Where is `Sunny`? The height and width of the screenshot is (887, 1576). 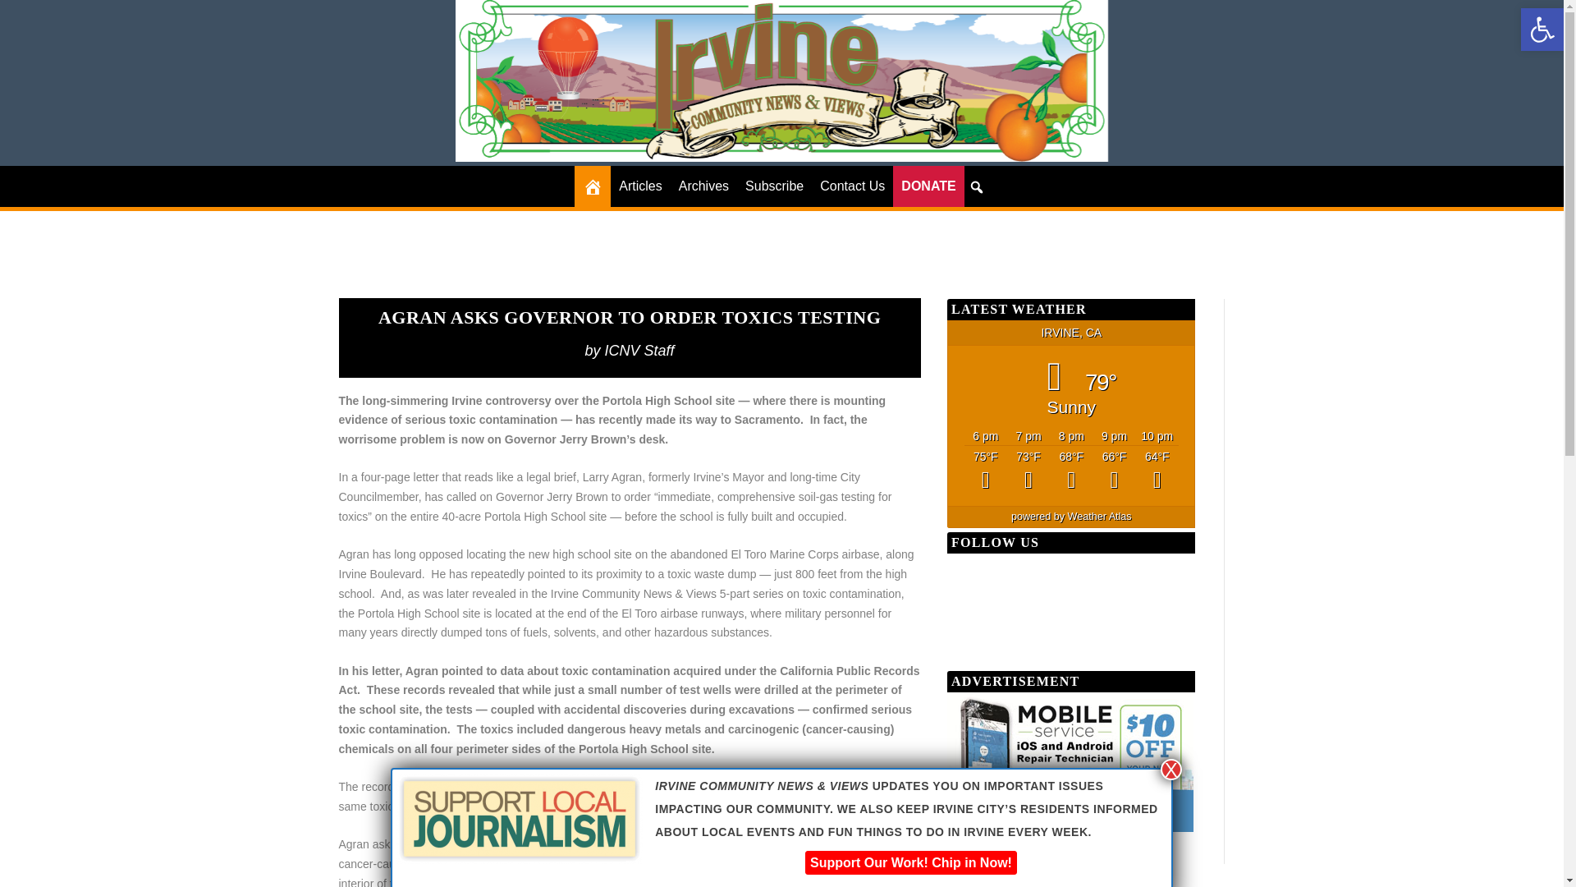 Sunny is located at coordinates (1028, 471).